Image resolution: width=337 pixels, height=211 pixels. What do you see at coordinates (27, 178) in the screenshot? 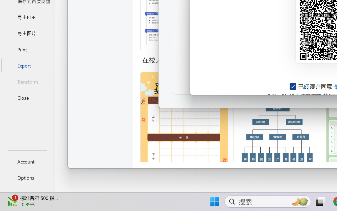
I see `Options` at bounding box center [27, 178].